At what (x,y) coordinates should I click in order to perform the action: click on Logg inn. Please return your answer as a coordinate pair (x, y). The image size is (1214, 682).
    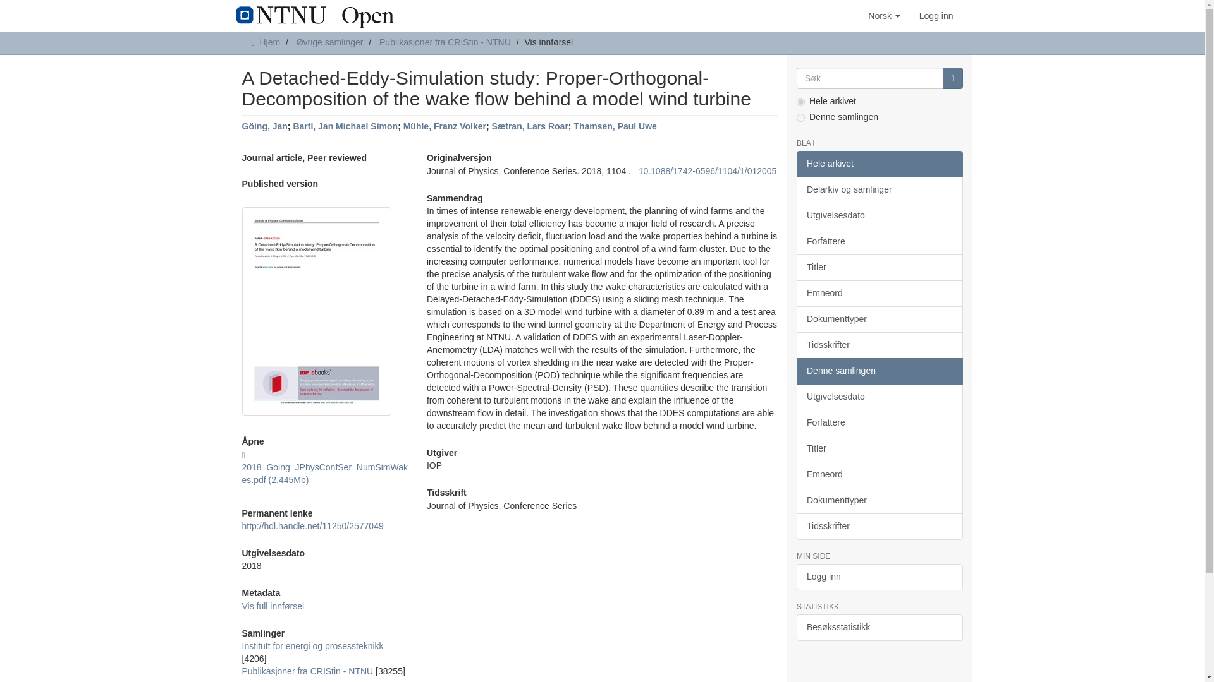
    Looking at the image, I should click on (936, 15).